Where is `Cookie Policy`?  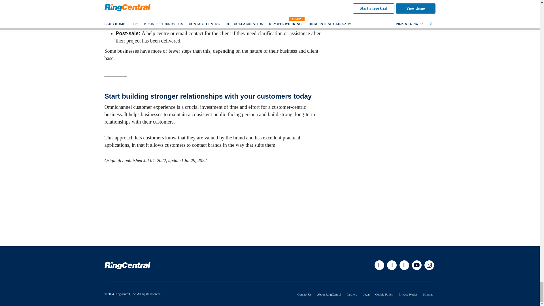
Cookie Policy is located at coordinates (384, 294).